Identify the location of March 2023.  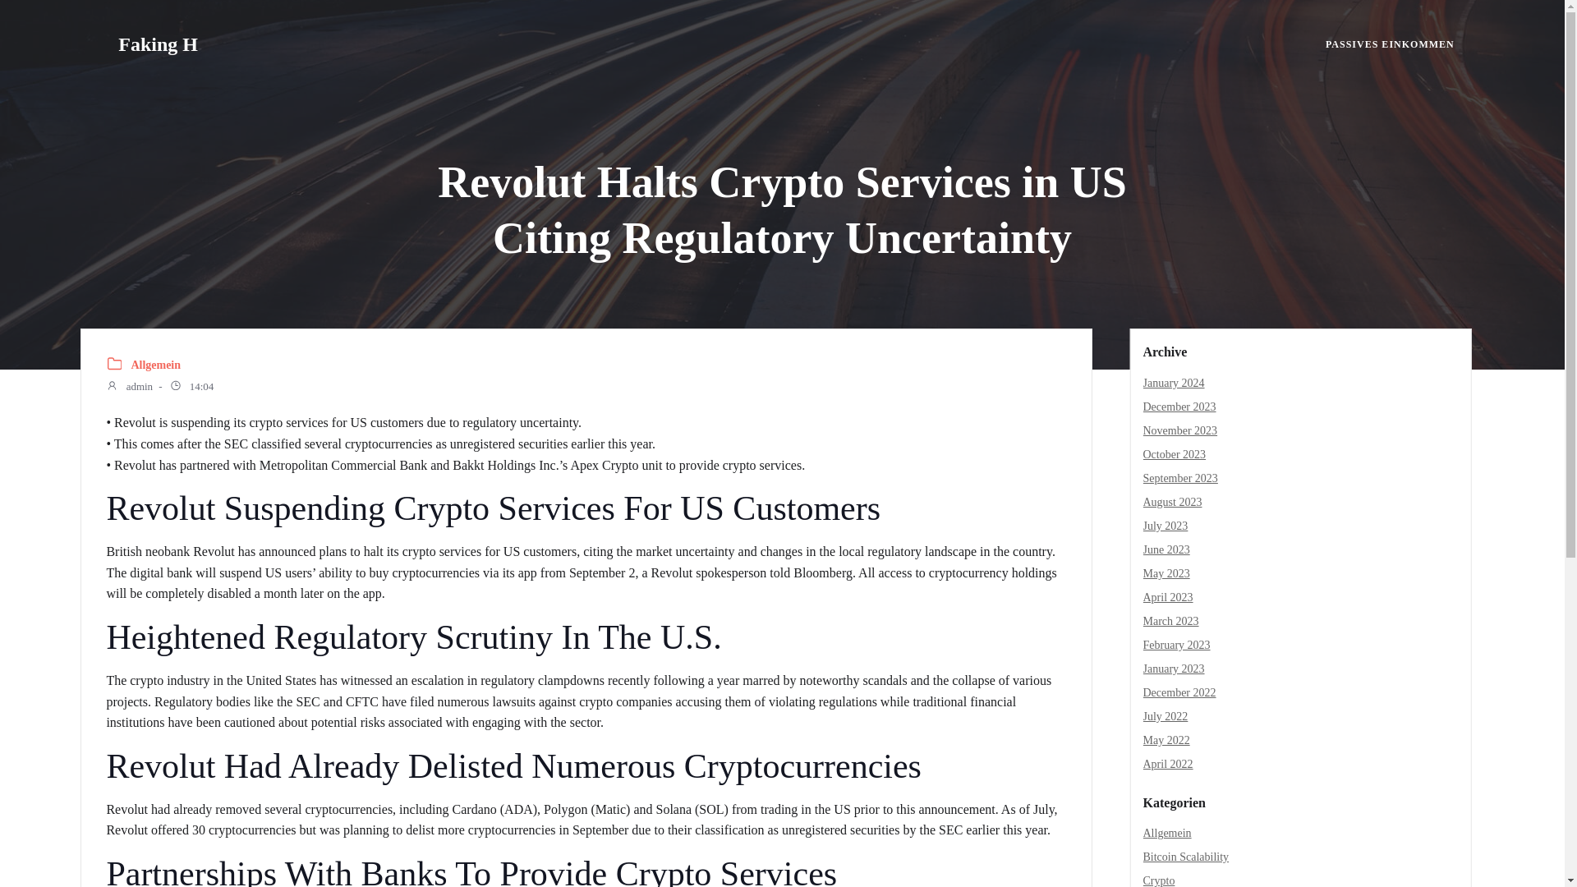
(1171, 621).